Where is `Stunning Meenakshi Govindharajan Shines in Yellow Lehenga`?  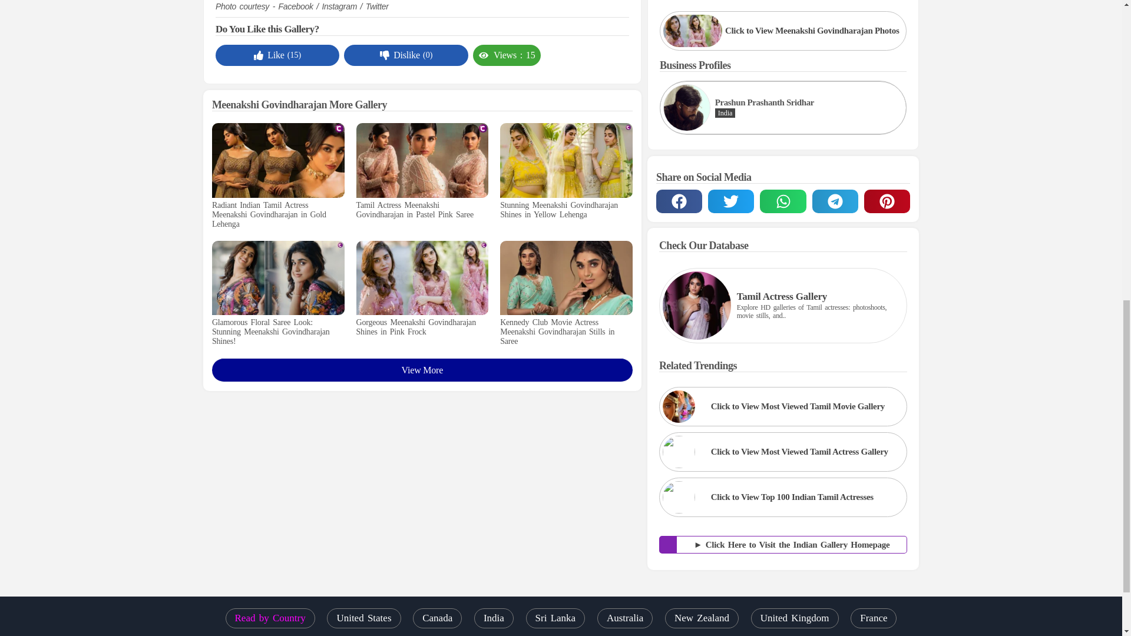 Stunning Meenakshi Govindharajan Shines in Yellow Lehenga is located at coordinates (565, 210).